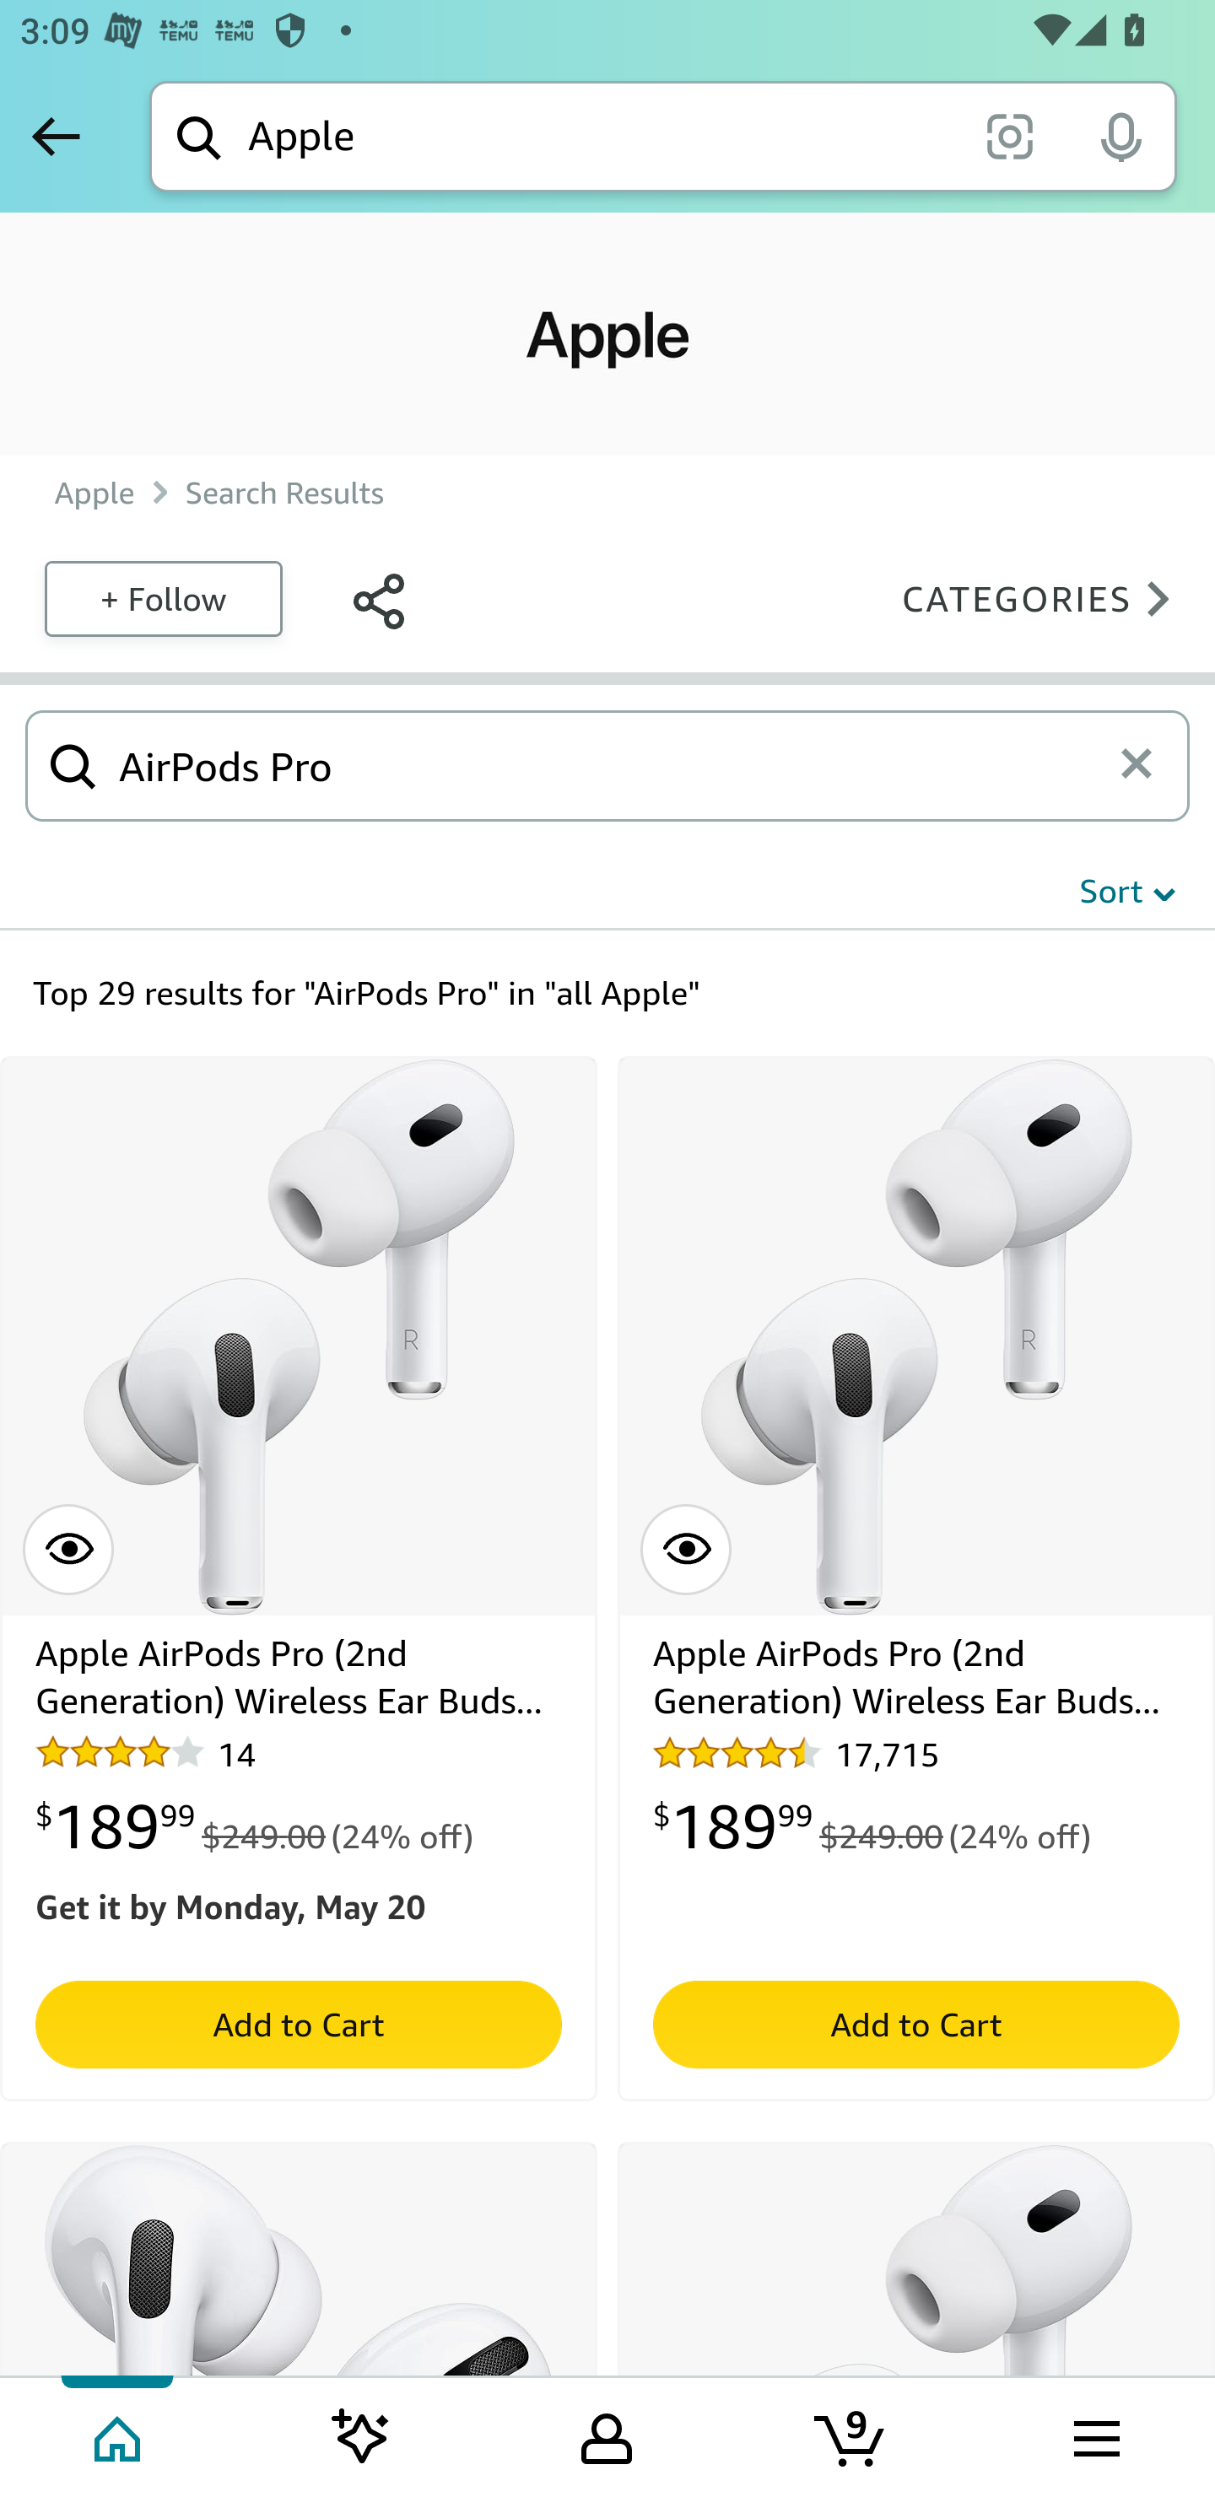 This screenshot has width=1215, height=2497. I want to click on Search Results, so click(284, 493).